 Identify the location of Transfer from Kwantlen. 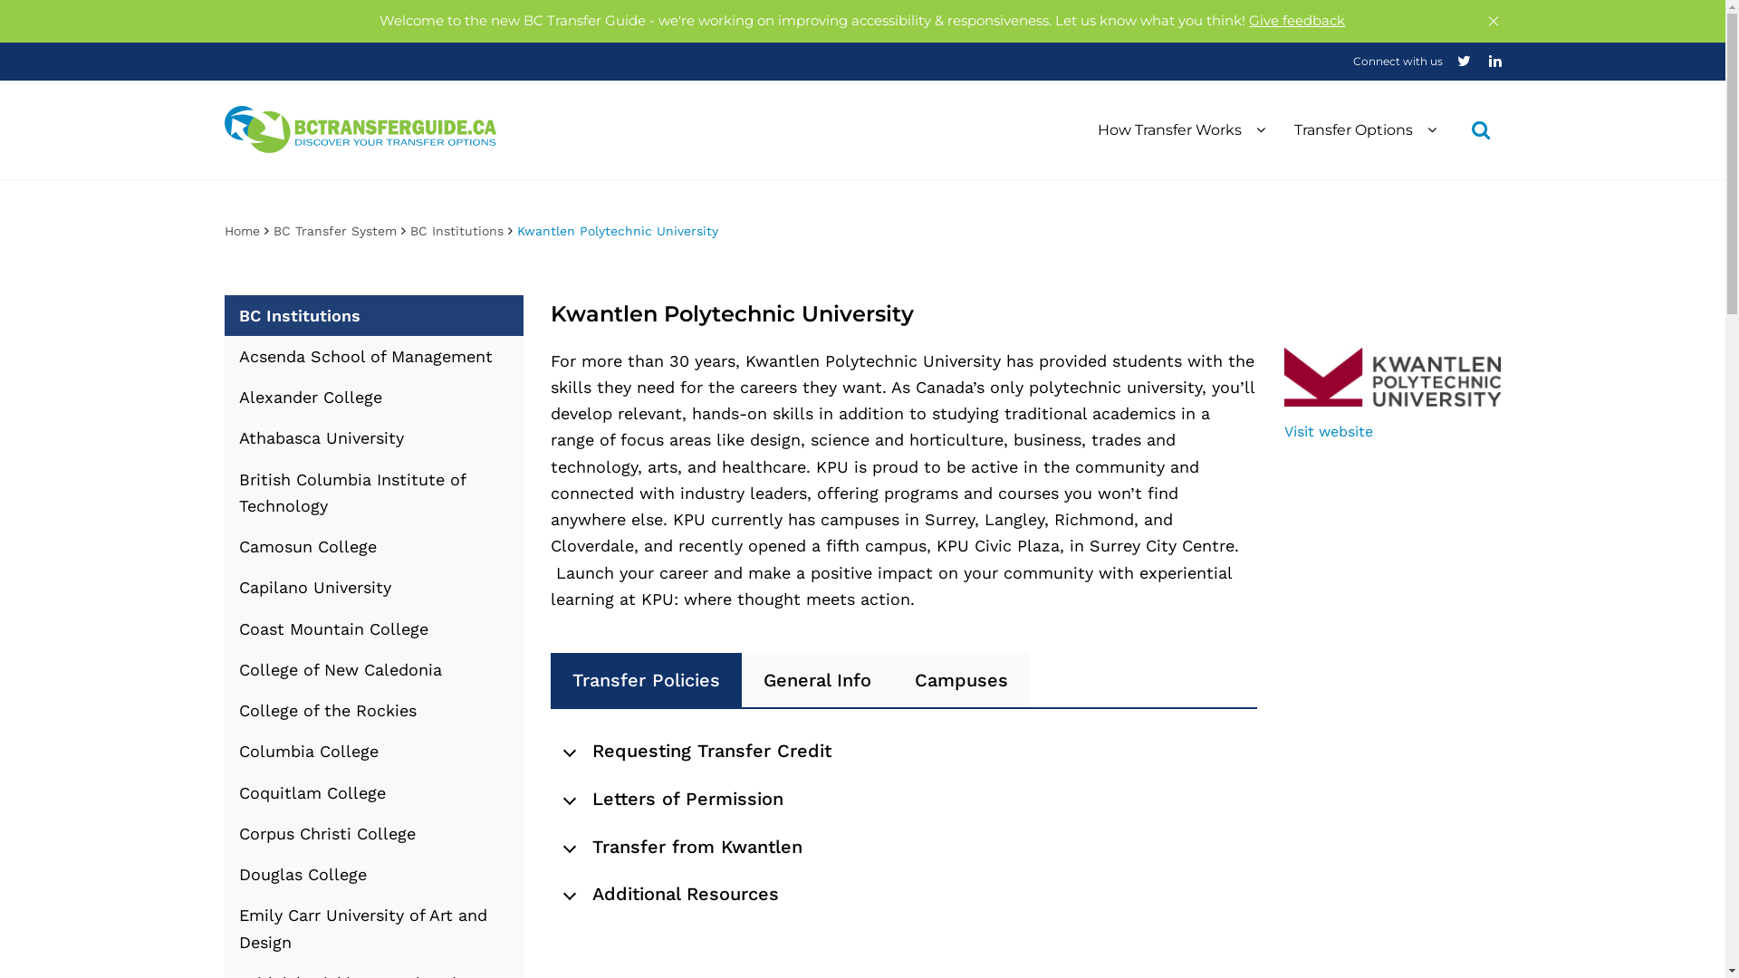
(904, 843).